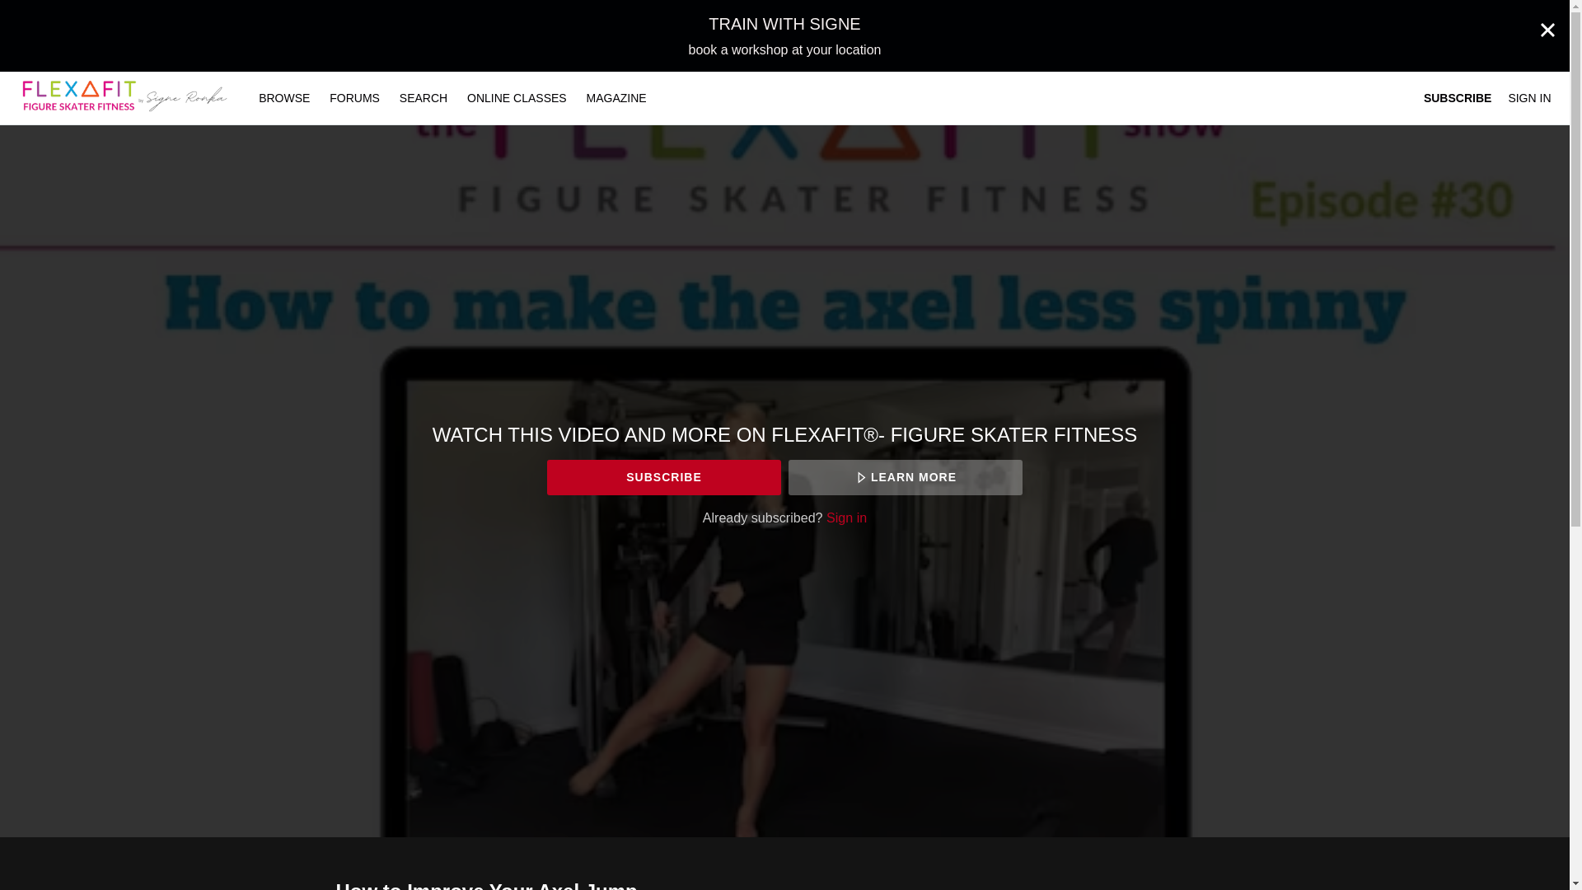 This screenshot has height=890, width=1582. Describe the element at coordinates (285, 98) in the screenshot. I see `BROWSE` at that location.